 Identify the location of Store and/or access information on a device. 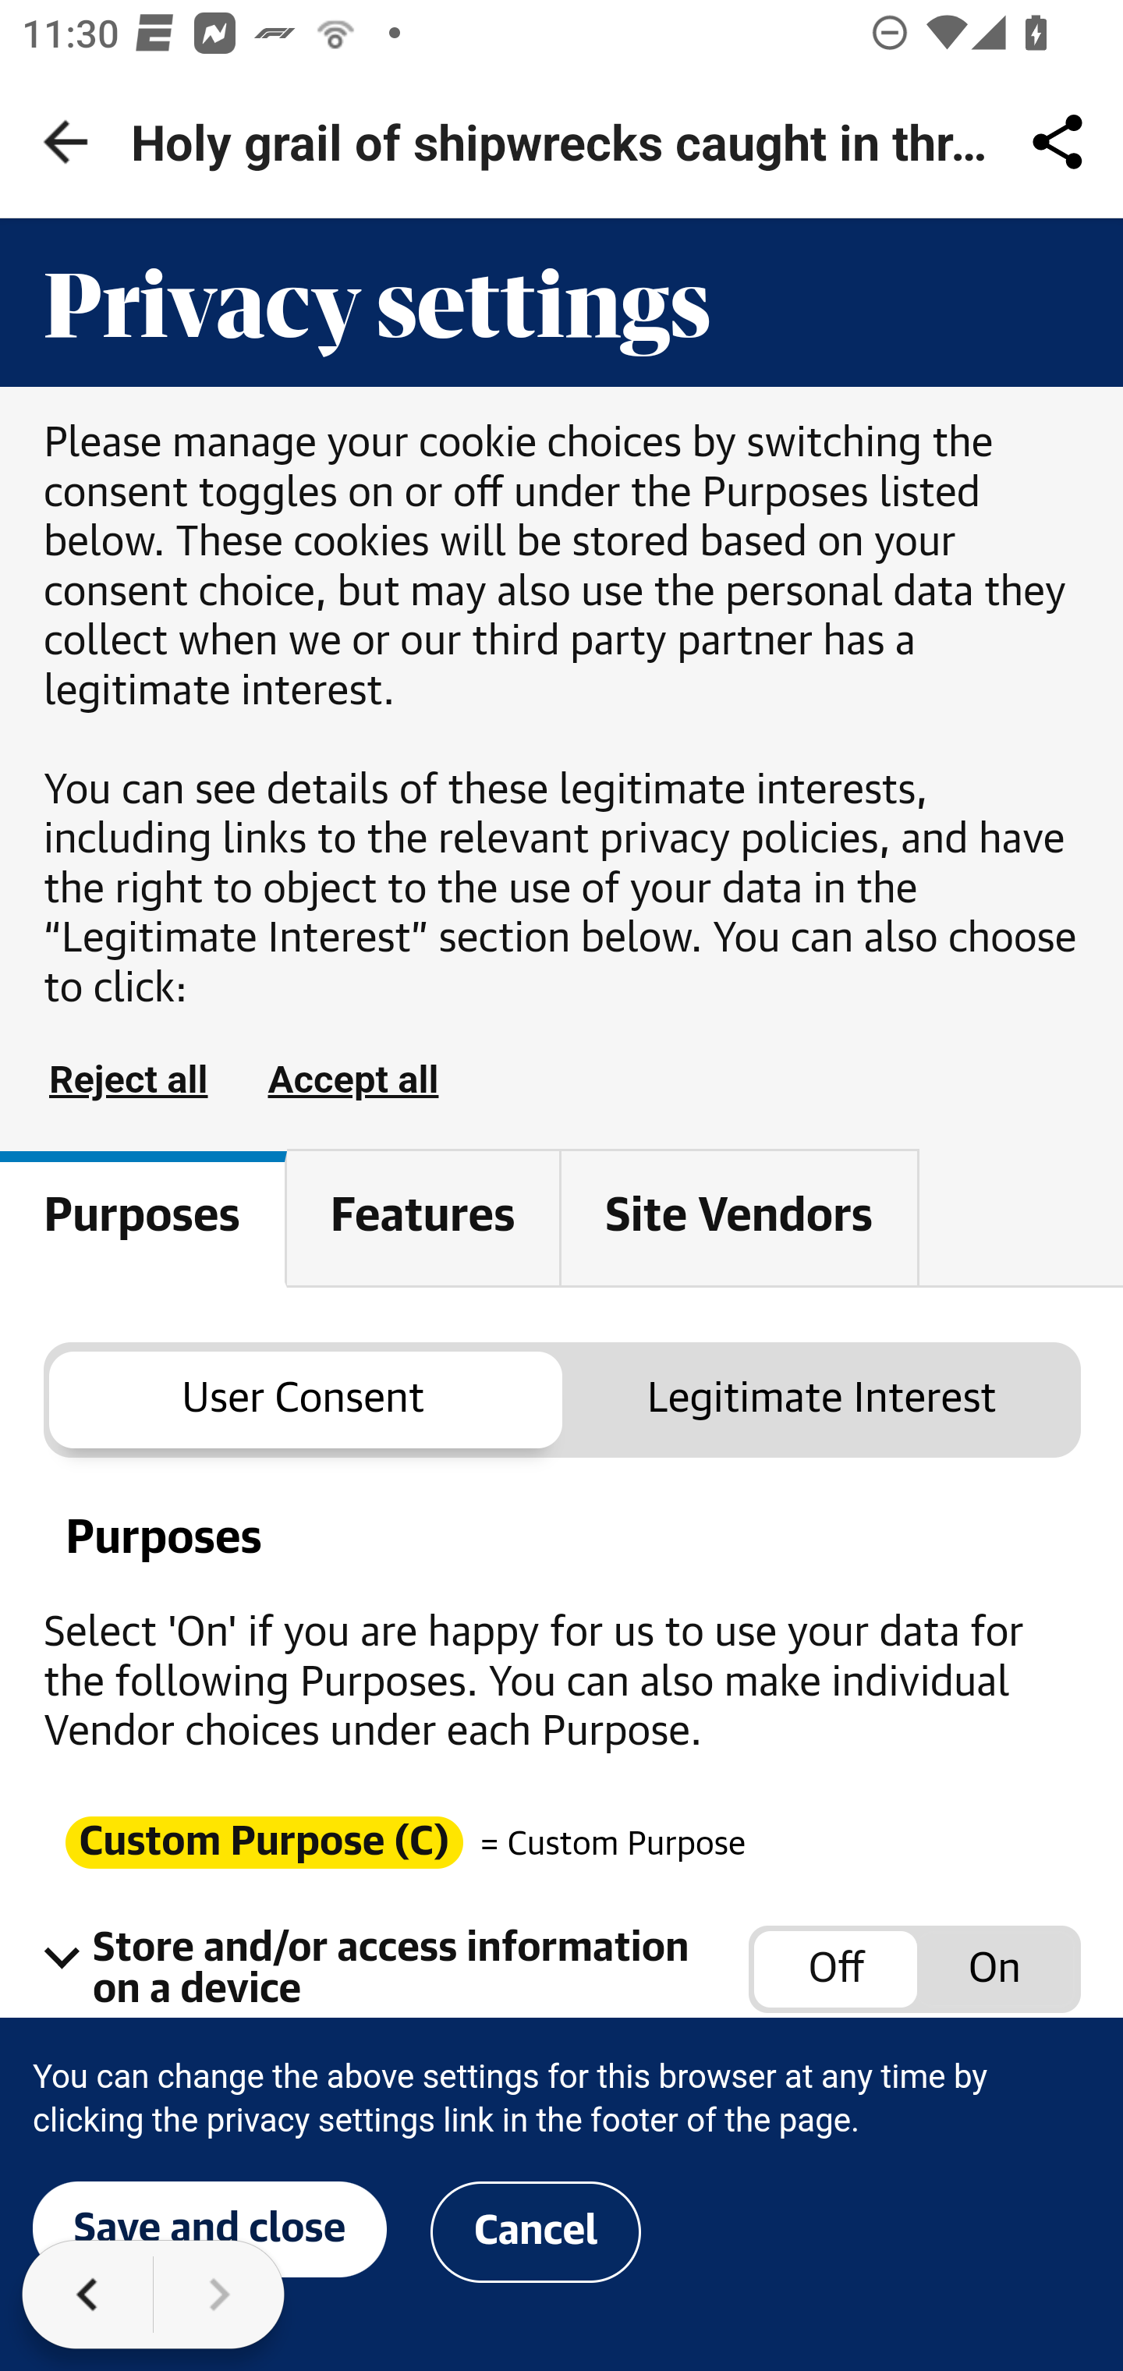
(396, 1969).